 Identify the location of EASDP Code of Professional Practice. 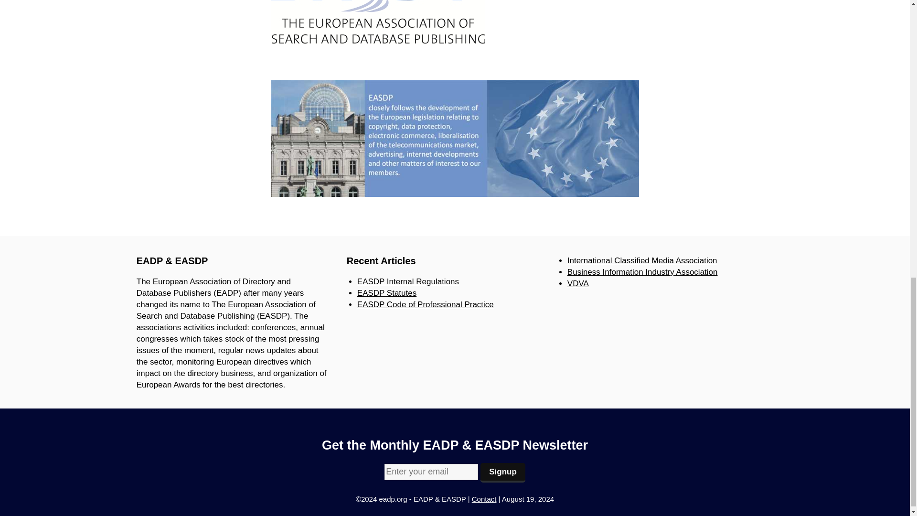
(426, 304).